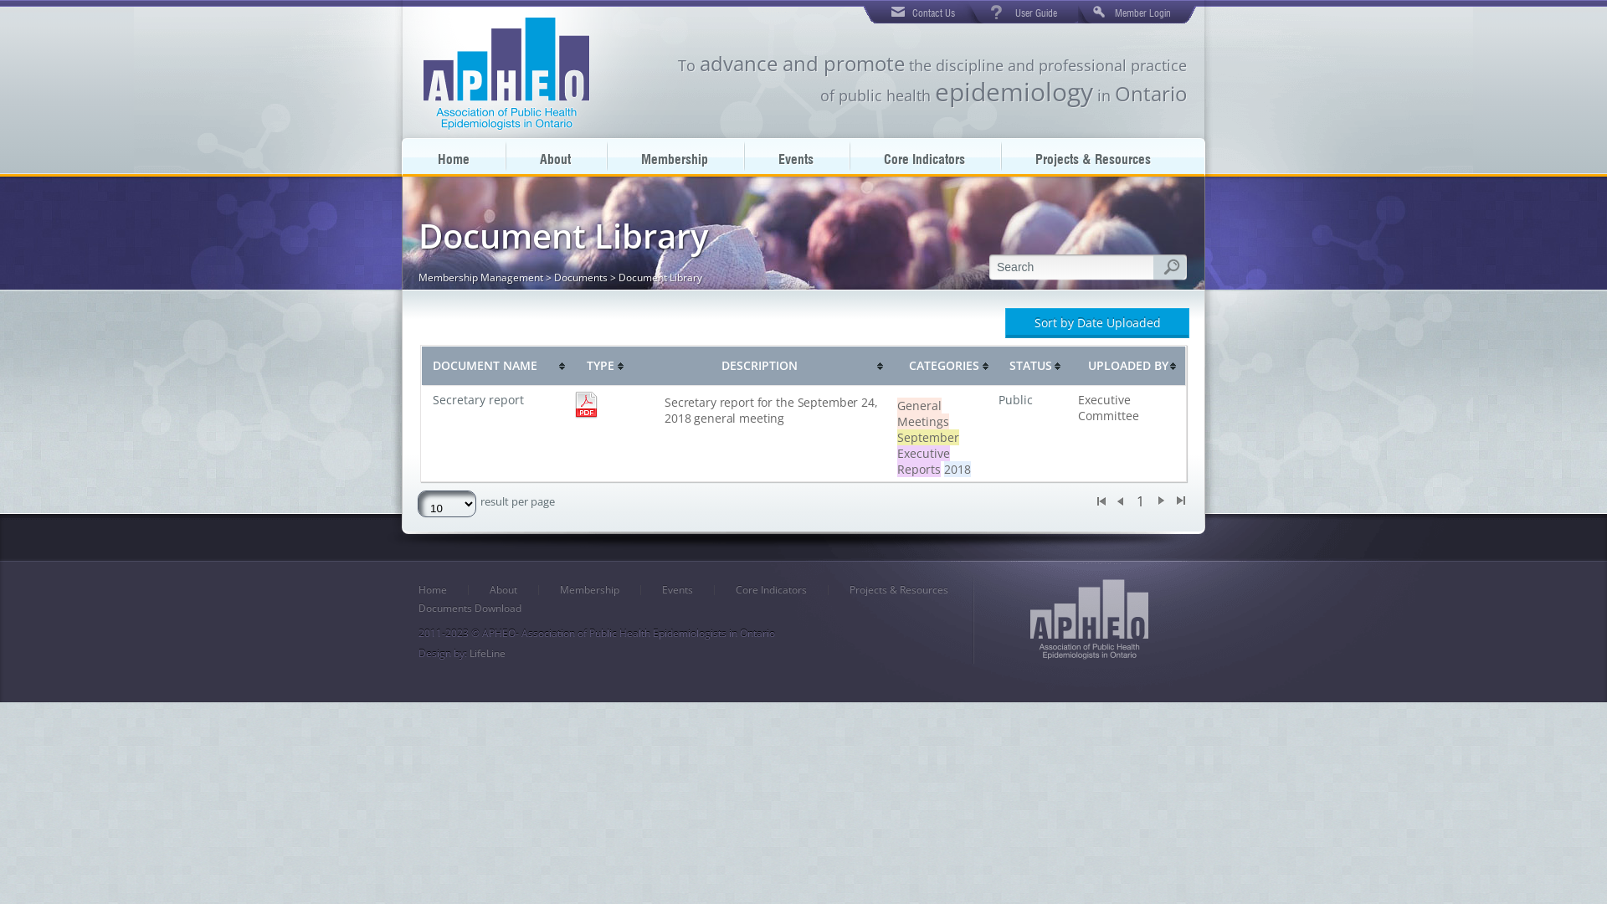 This screenshot has width=1607, height=904. I want to click on Documents Download, so click(470, 609).